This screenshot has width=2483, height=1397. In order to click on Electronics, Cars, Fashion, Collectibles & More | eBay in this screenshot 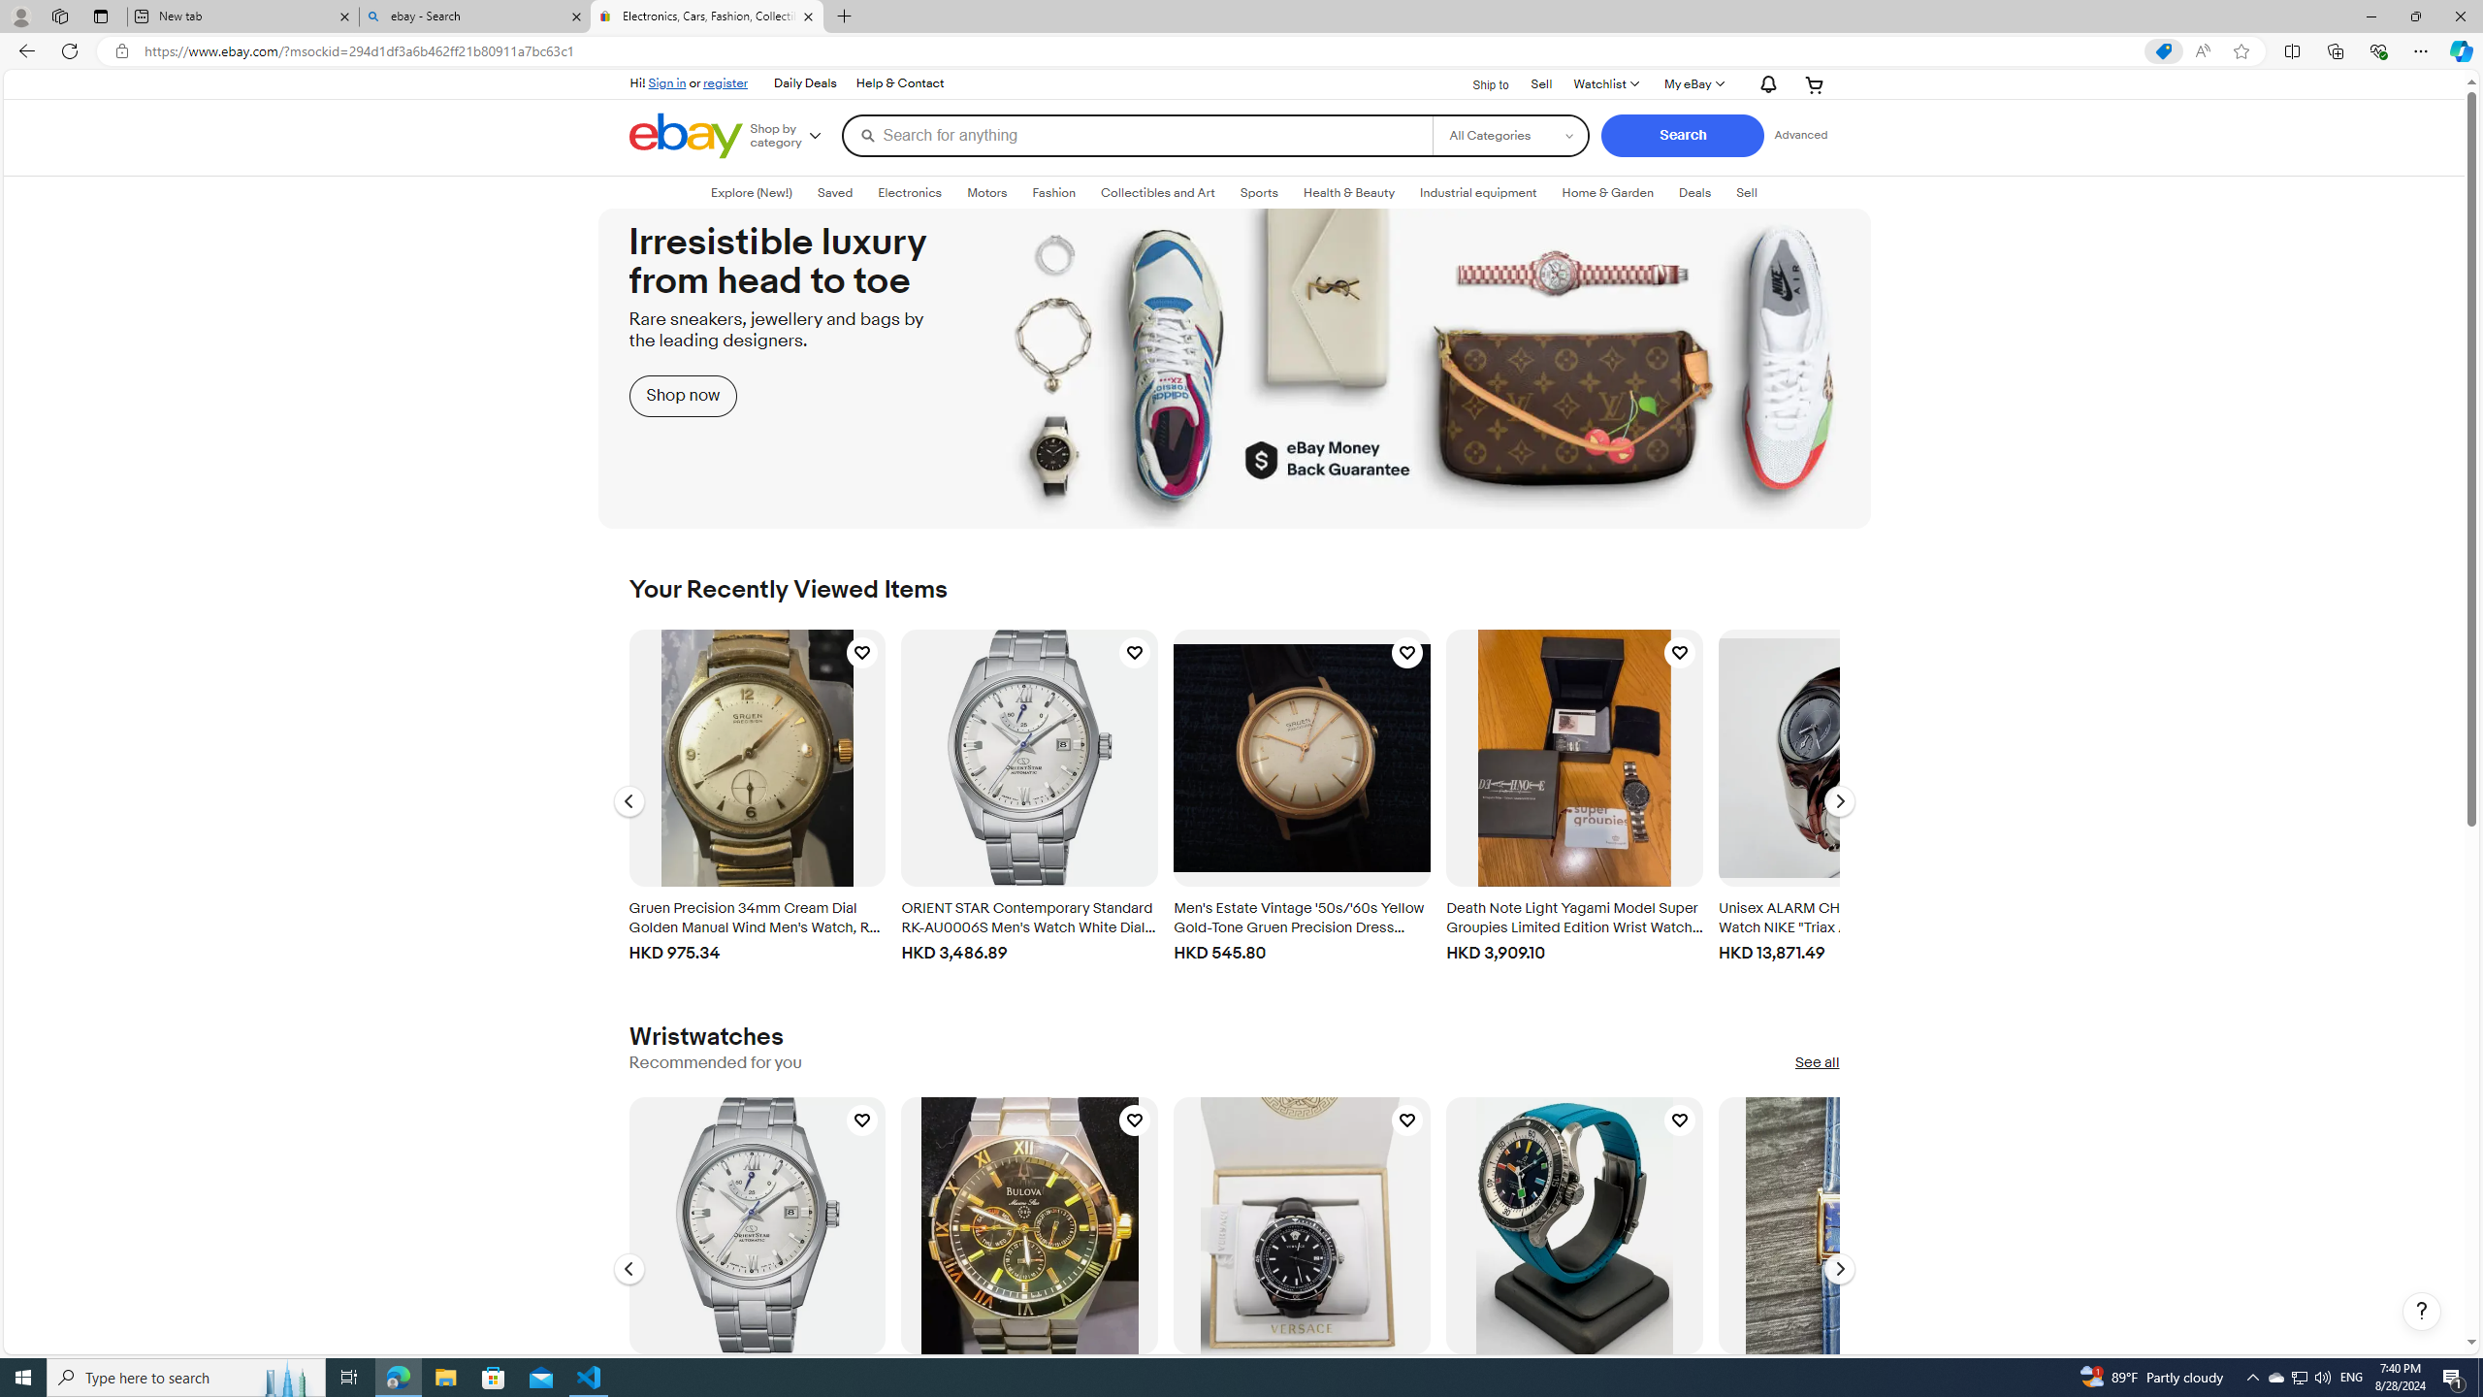, I will do `click(707, 16)`.